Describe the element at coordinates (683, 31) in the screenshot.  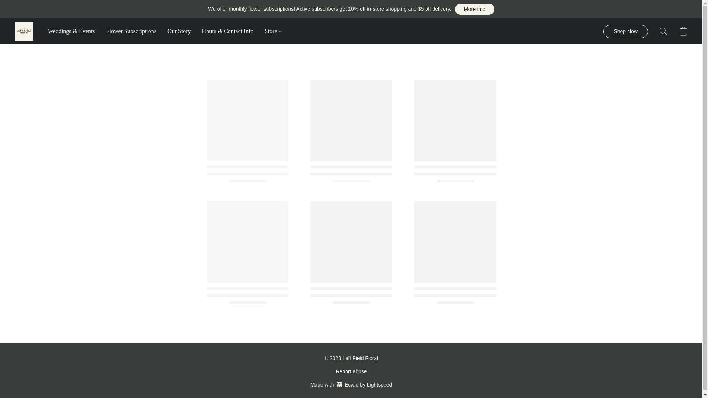
I see `Go to your shopping cart` at that location.